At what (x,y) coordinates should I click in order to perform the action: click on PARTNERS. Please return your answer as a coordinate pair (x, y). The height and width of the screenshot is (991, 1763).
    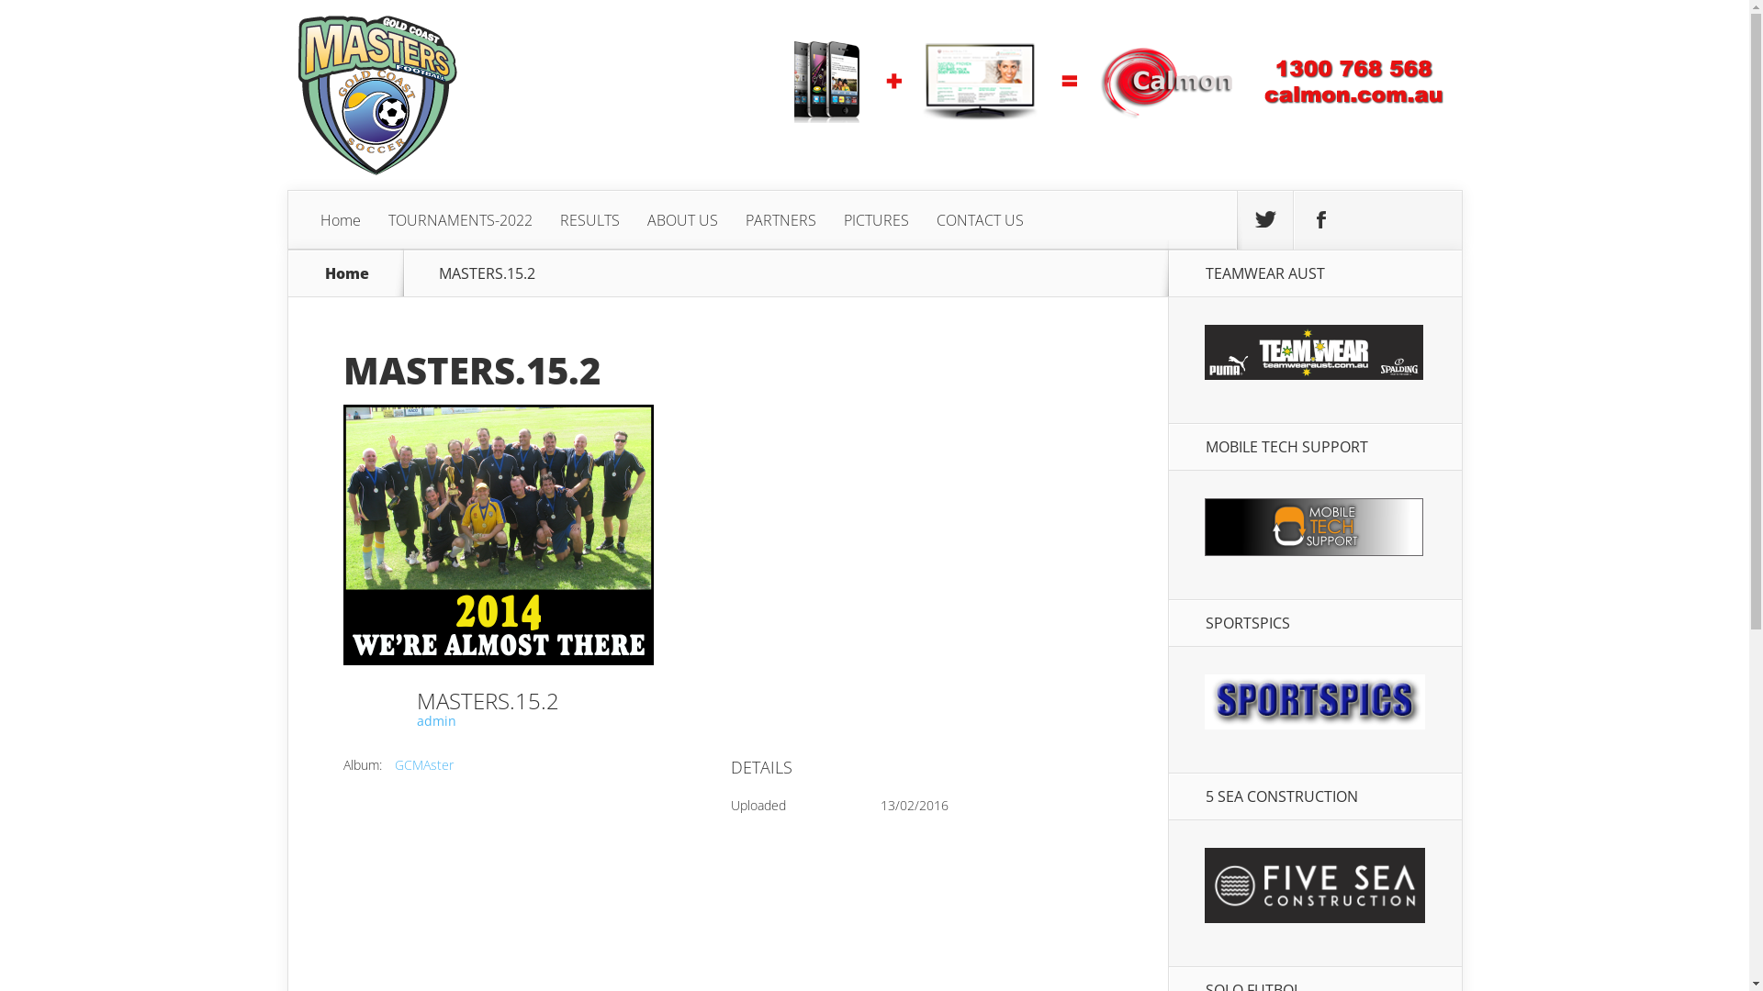
    Looking at the image, I should click on (780, 220).